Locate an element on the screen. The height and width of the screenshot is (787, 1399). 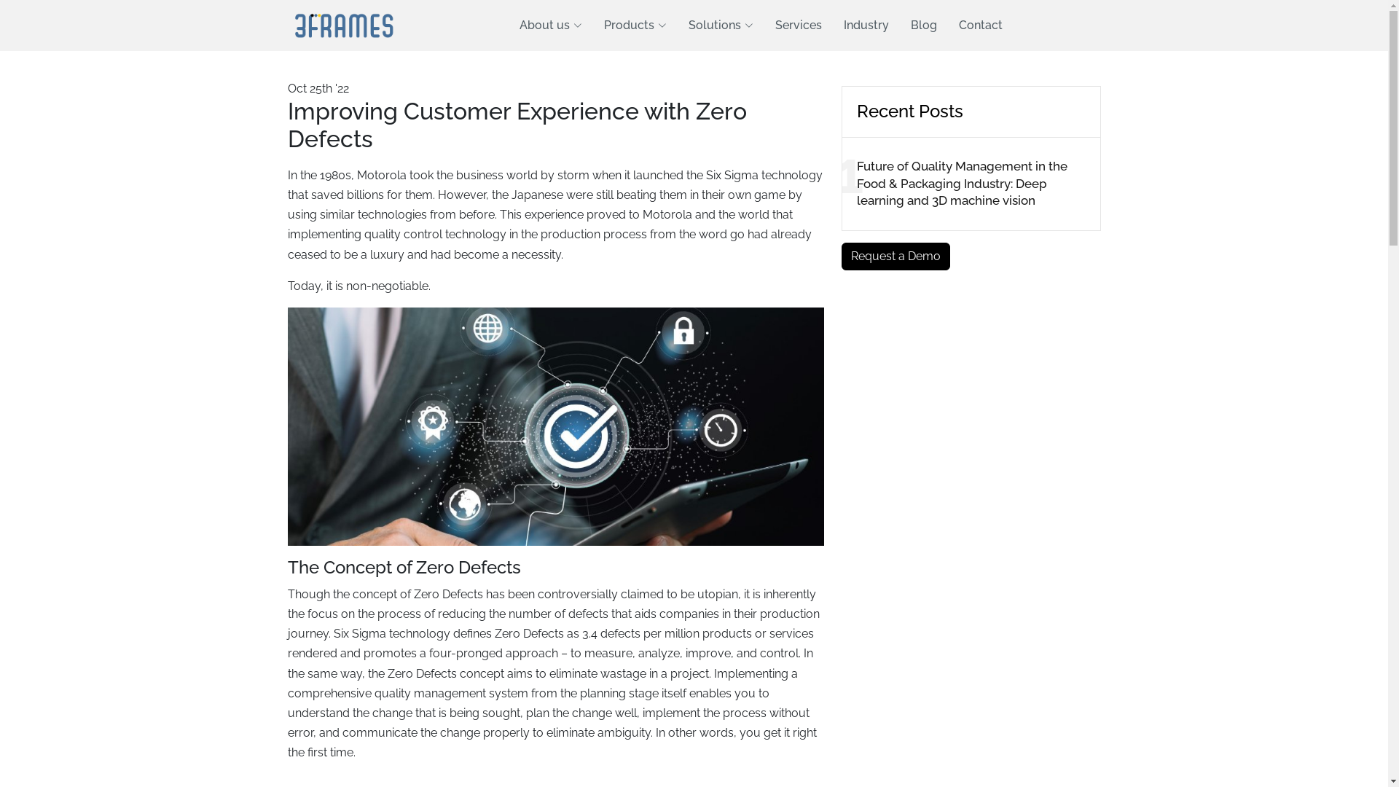
Products is located at coordinates (624, 26).